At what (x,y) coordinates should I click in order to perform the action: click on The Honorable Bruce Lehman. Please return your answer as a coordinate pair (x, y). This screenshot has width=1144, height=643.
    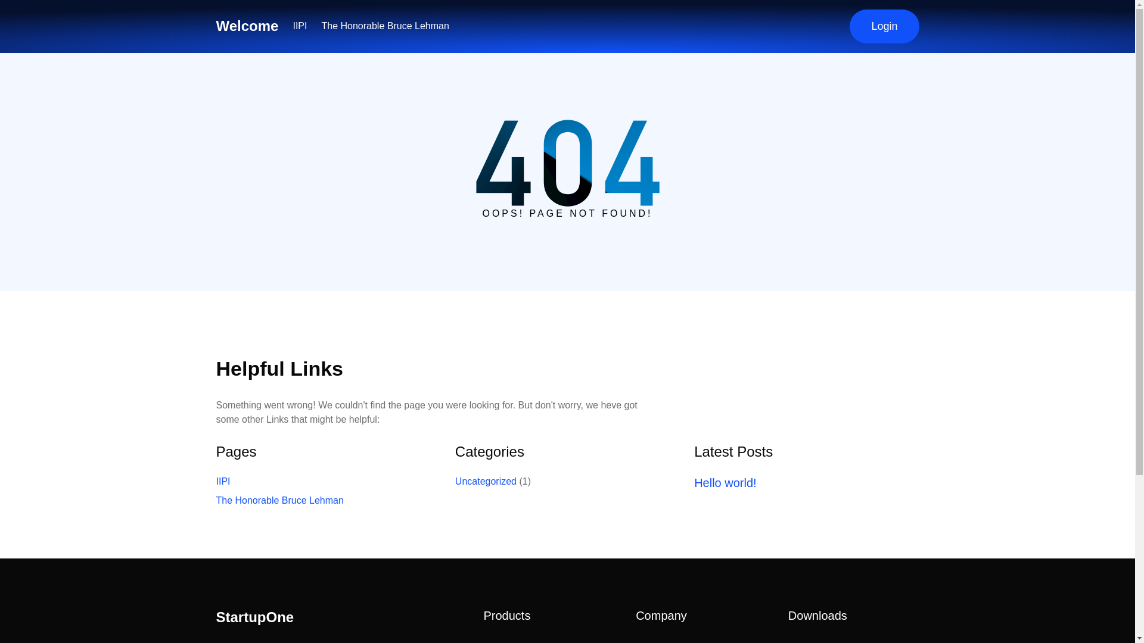
    Looking at the image, I should click on (385, 26).